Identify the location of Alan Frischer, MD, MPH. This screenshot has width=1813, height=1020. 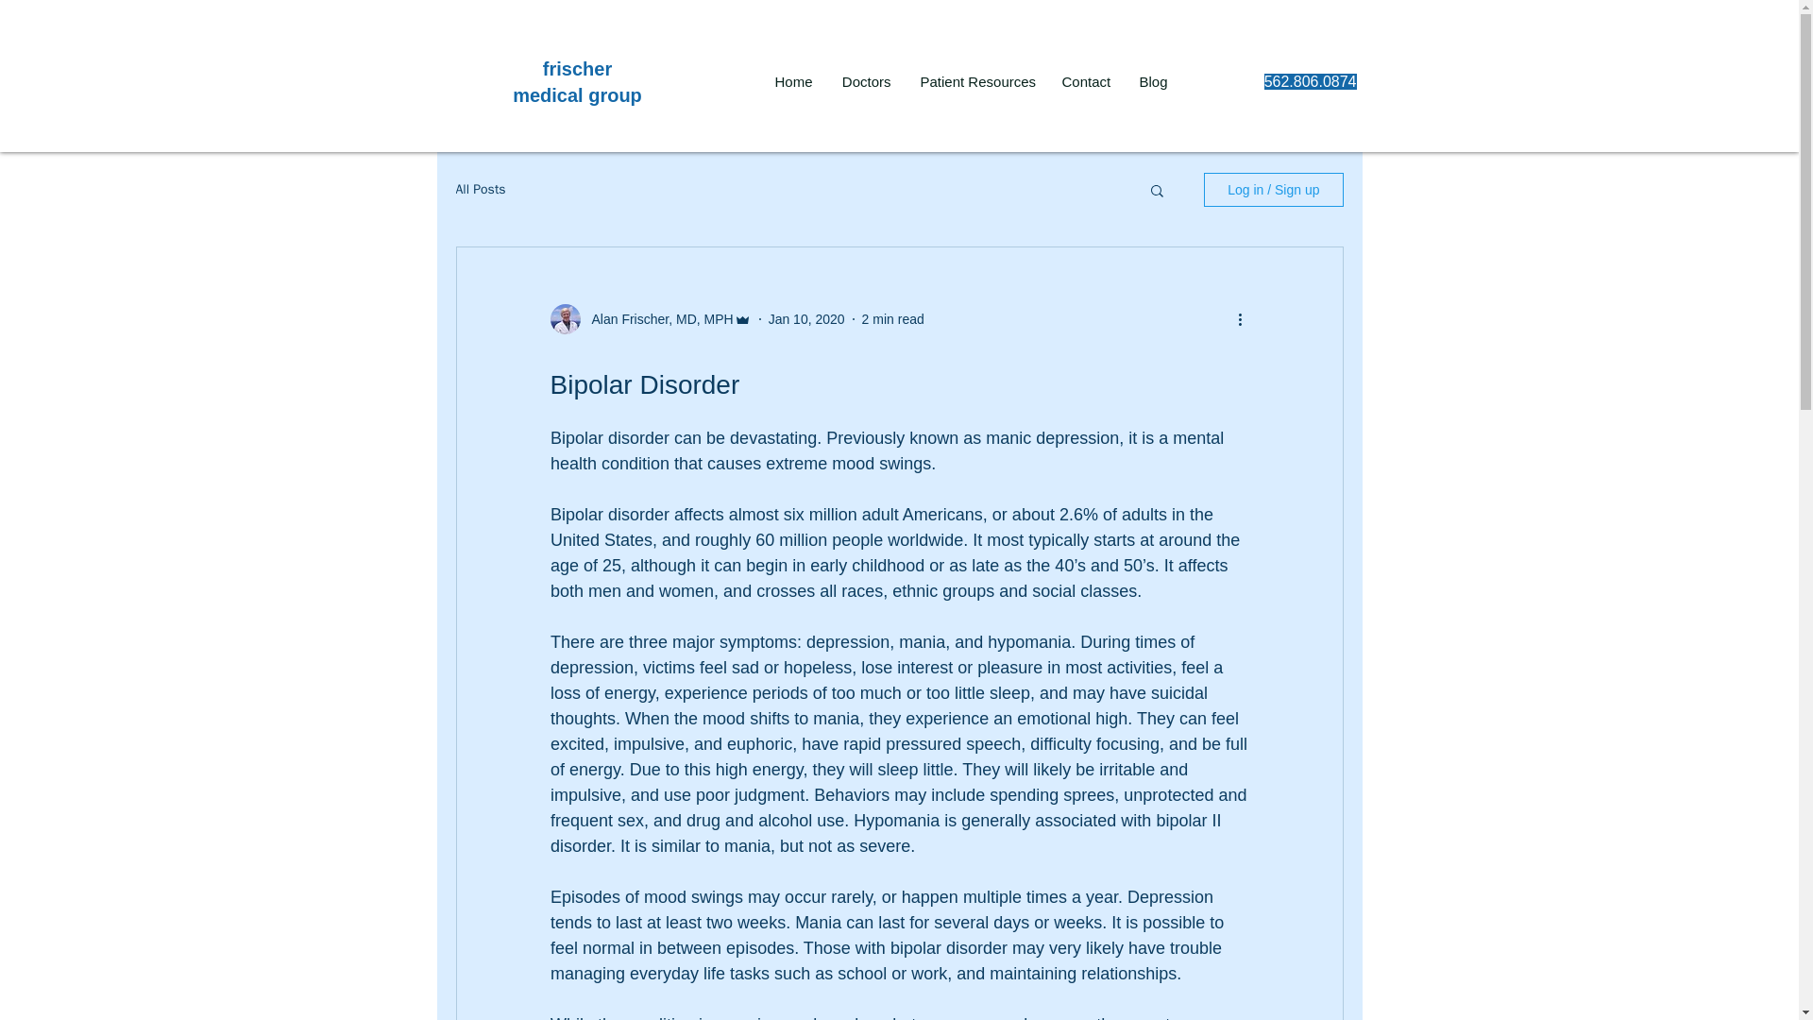
(655, 319).